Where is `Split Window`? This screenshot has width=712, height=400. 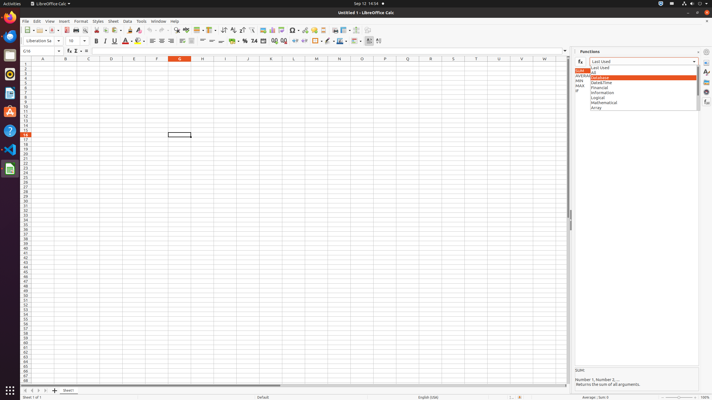 Split Window is located at coordinates (356, 30).